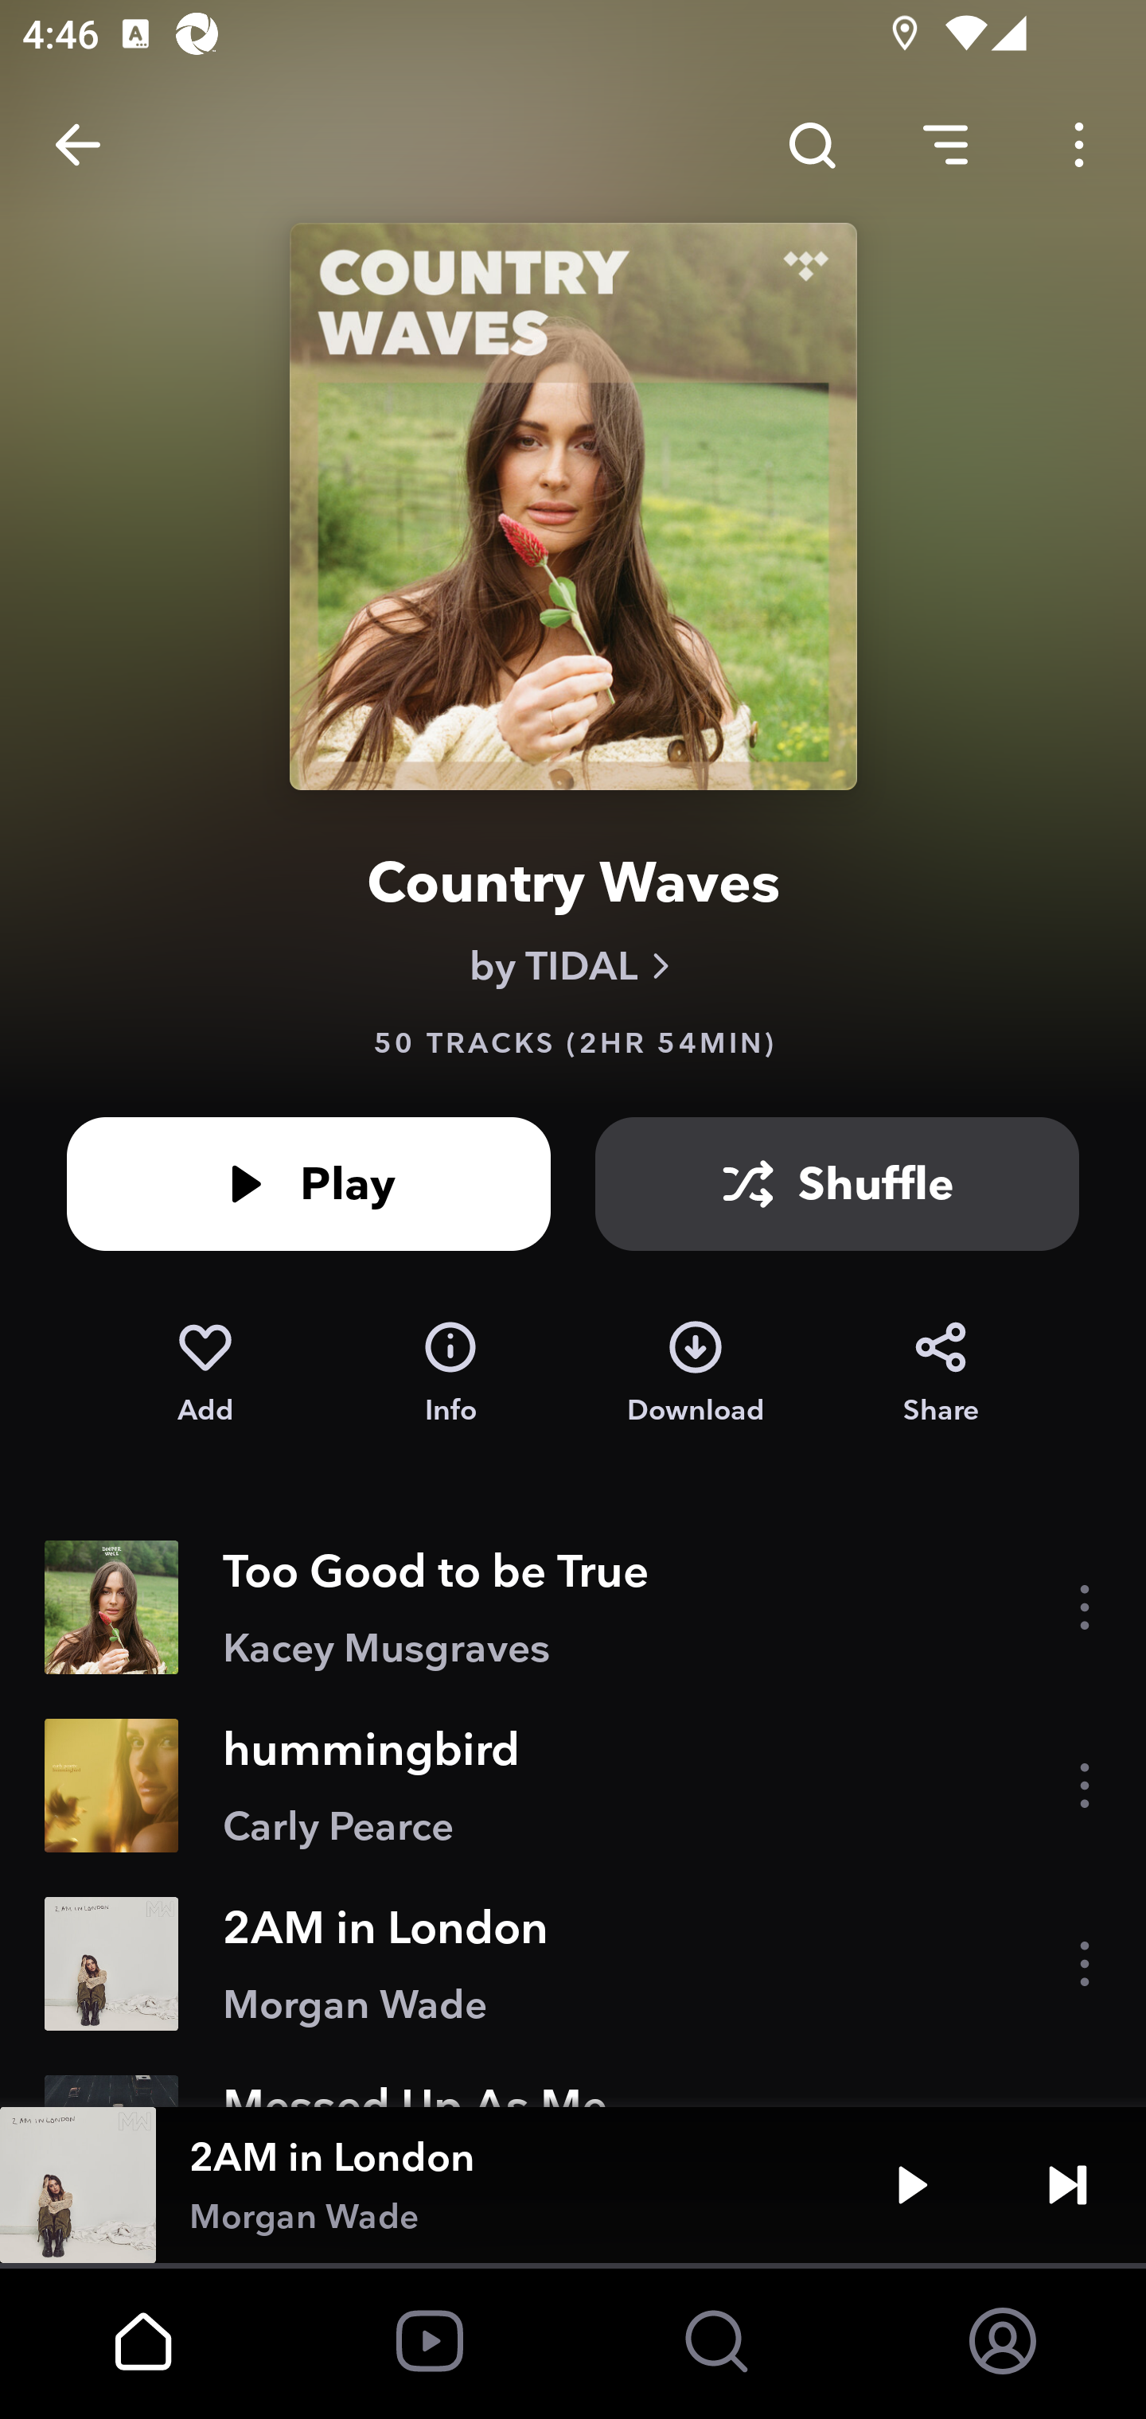 The width and height of the screenshot is (1146, 2419). Describe the element at coordinates (945, 145) in the screenshot. I see `Sorting` at that location.